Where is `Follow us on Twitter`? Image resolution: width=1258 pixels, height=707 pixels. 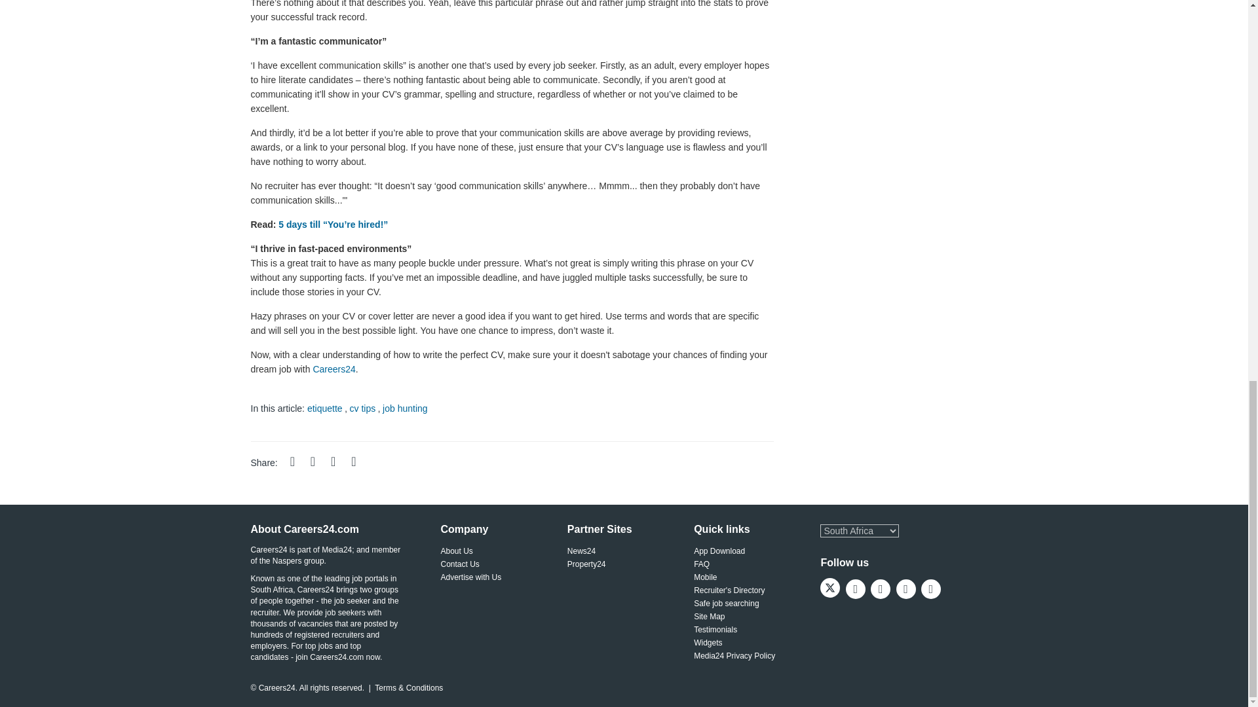
Follow us on Twitter is located at coordinates (832, 590).